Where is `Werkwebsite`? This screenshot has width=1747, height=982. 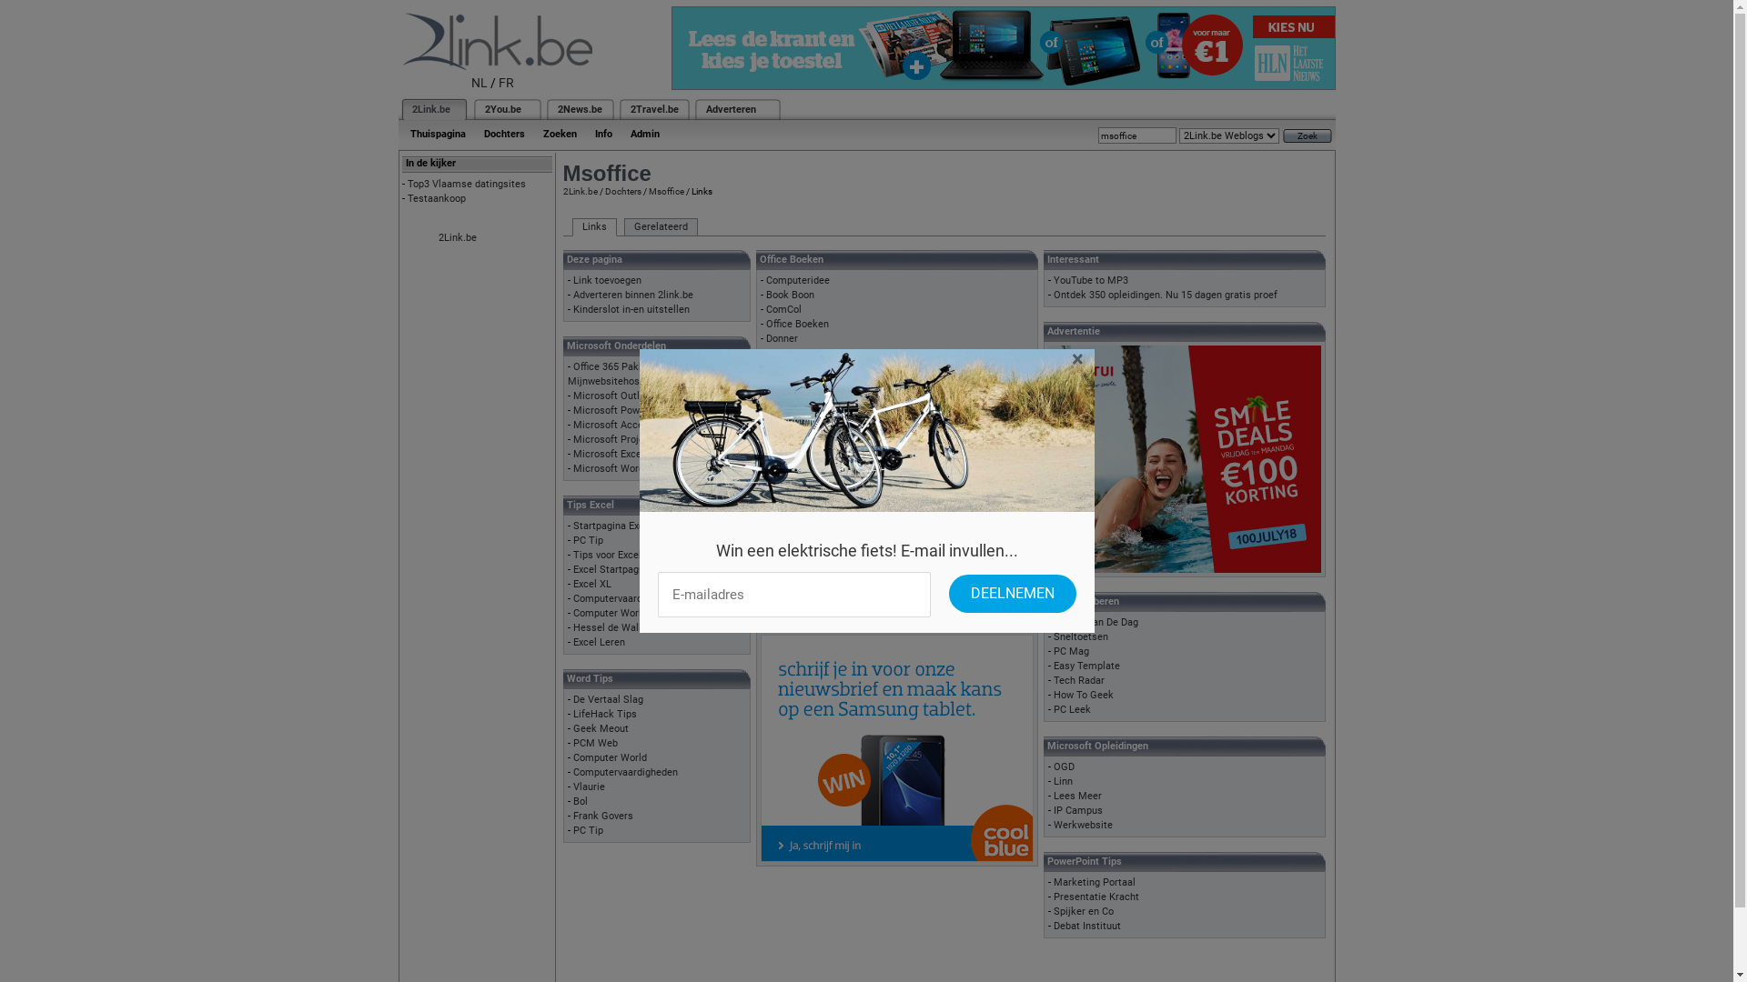 Werkwebsite is located at coordinates (1083, 826).